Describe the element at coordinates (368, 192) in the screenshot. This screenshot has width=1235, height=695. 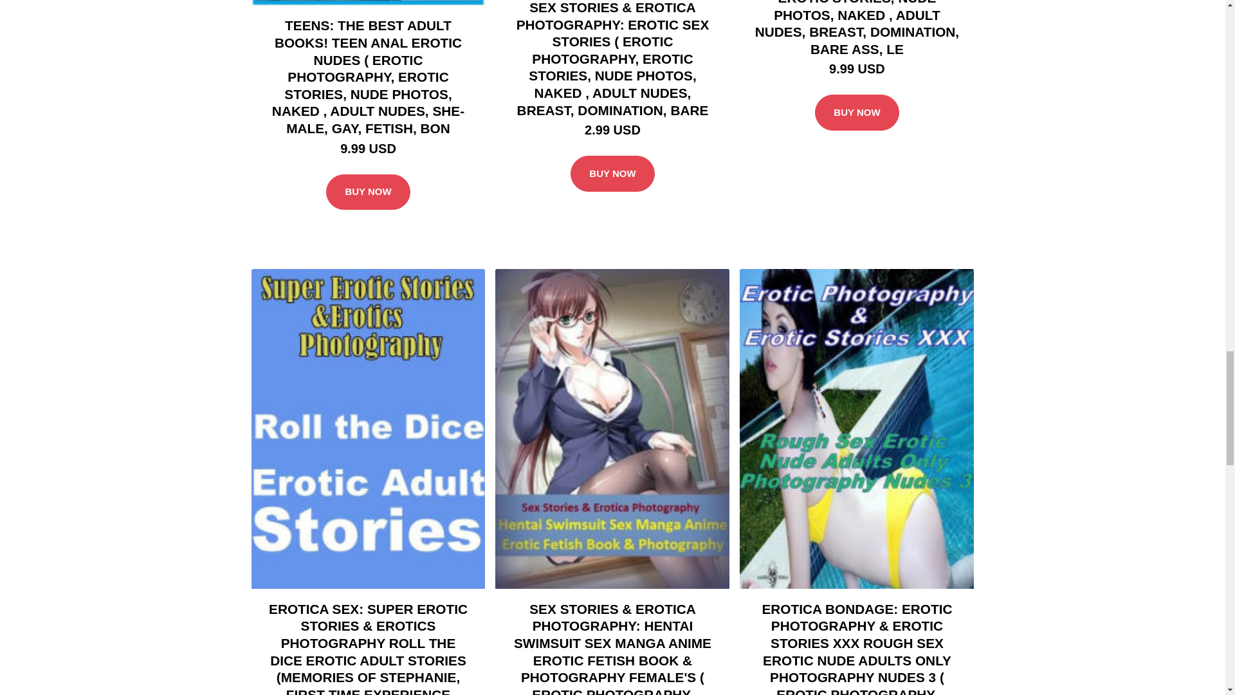
I see `BUY NOW` at that location.